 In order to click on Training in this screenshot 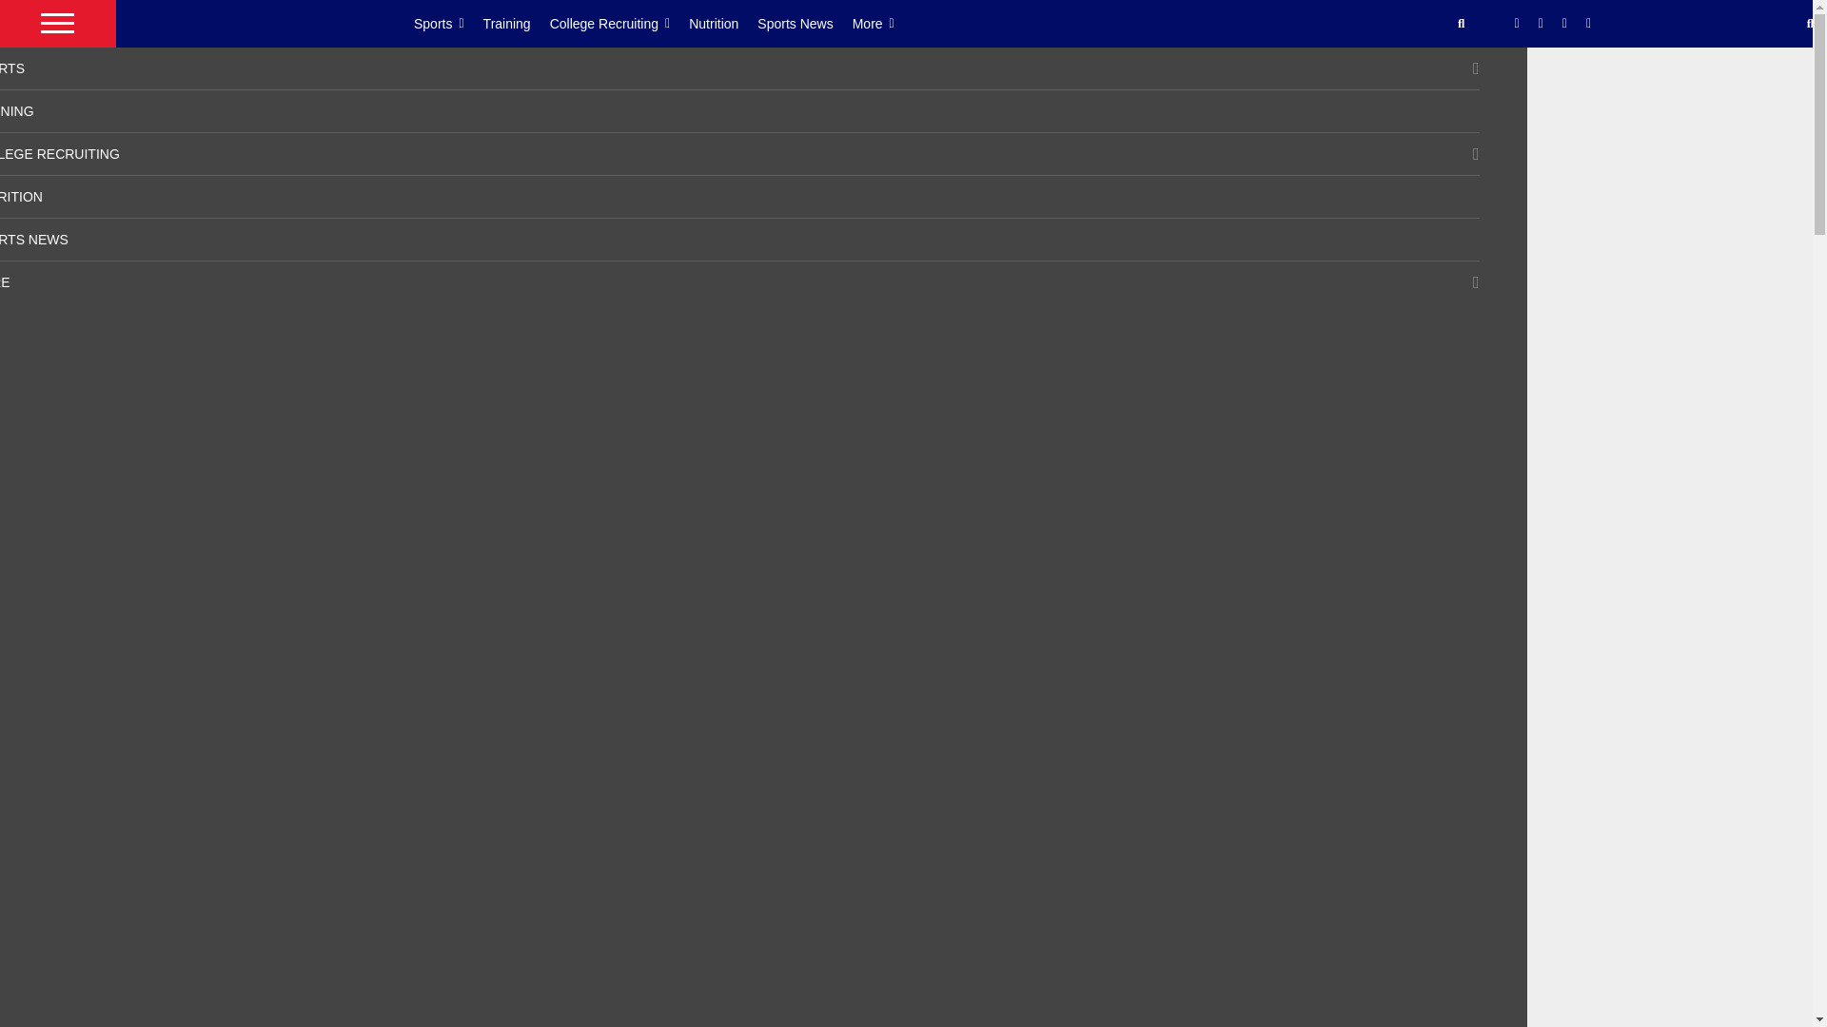, I will do `click(516, 23)`.